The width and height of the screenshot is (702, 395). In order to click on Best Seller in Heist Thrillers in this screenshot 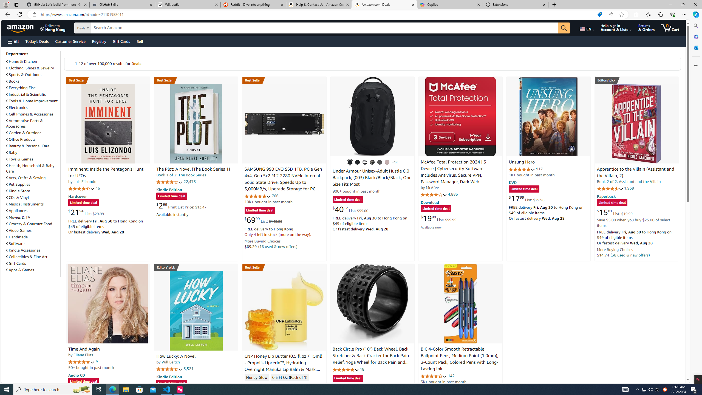, I will do `click(196, 80)`.